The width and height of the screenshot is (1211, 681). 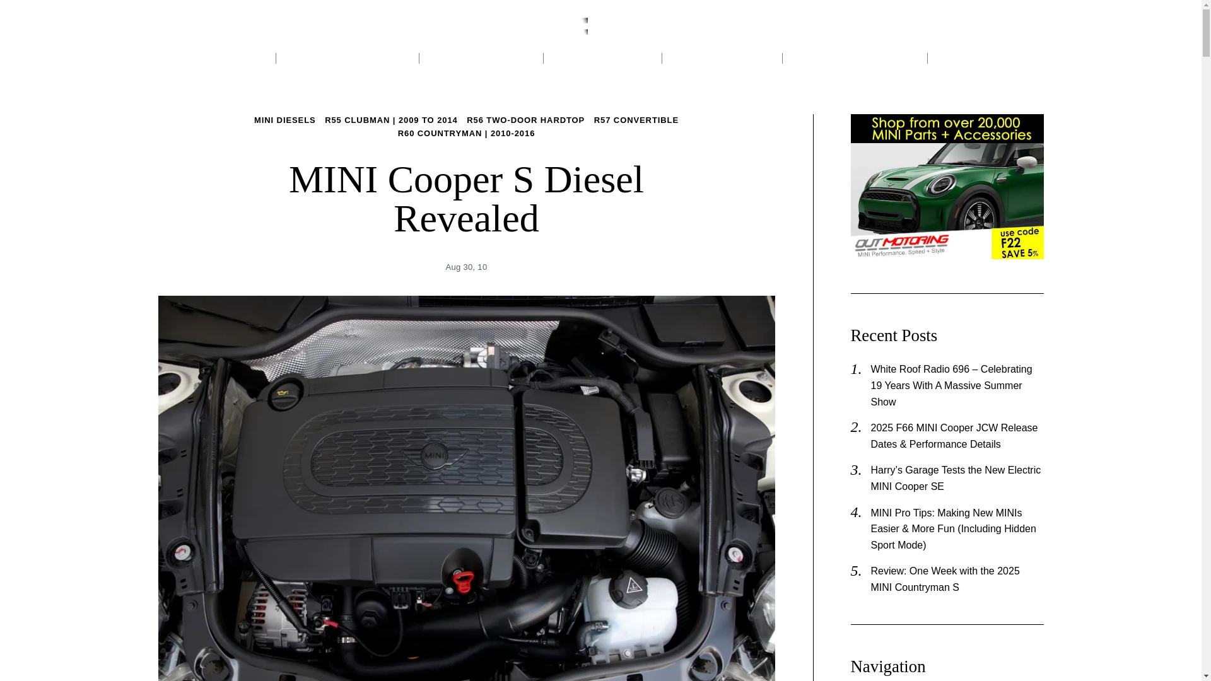 What do you see at coordinates (481, 58) in the screenshot?
I see `MINI Clubman` at bounding box center [481, 58].